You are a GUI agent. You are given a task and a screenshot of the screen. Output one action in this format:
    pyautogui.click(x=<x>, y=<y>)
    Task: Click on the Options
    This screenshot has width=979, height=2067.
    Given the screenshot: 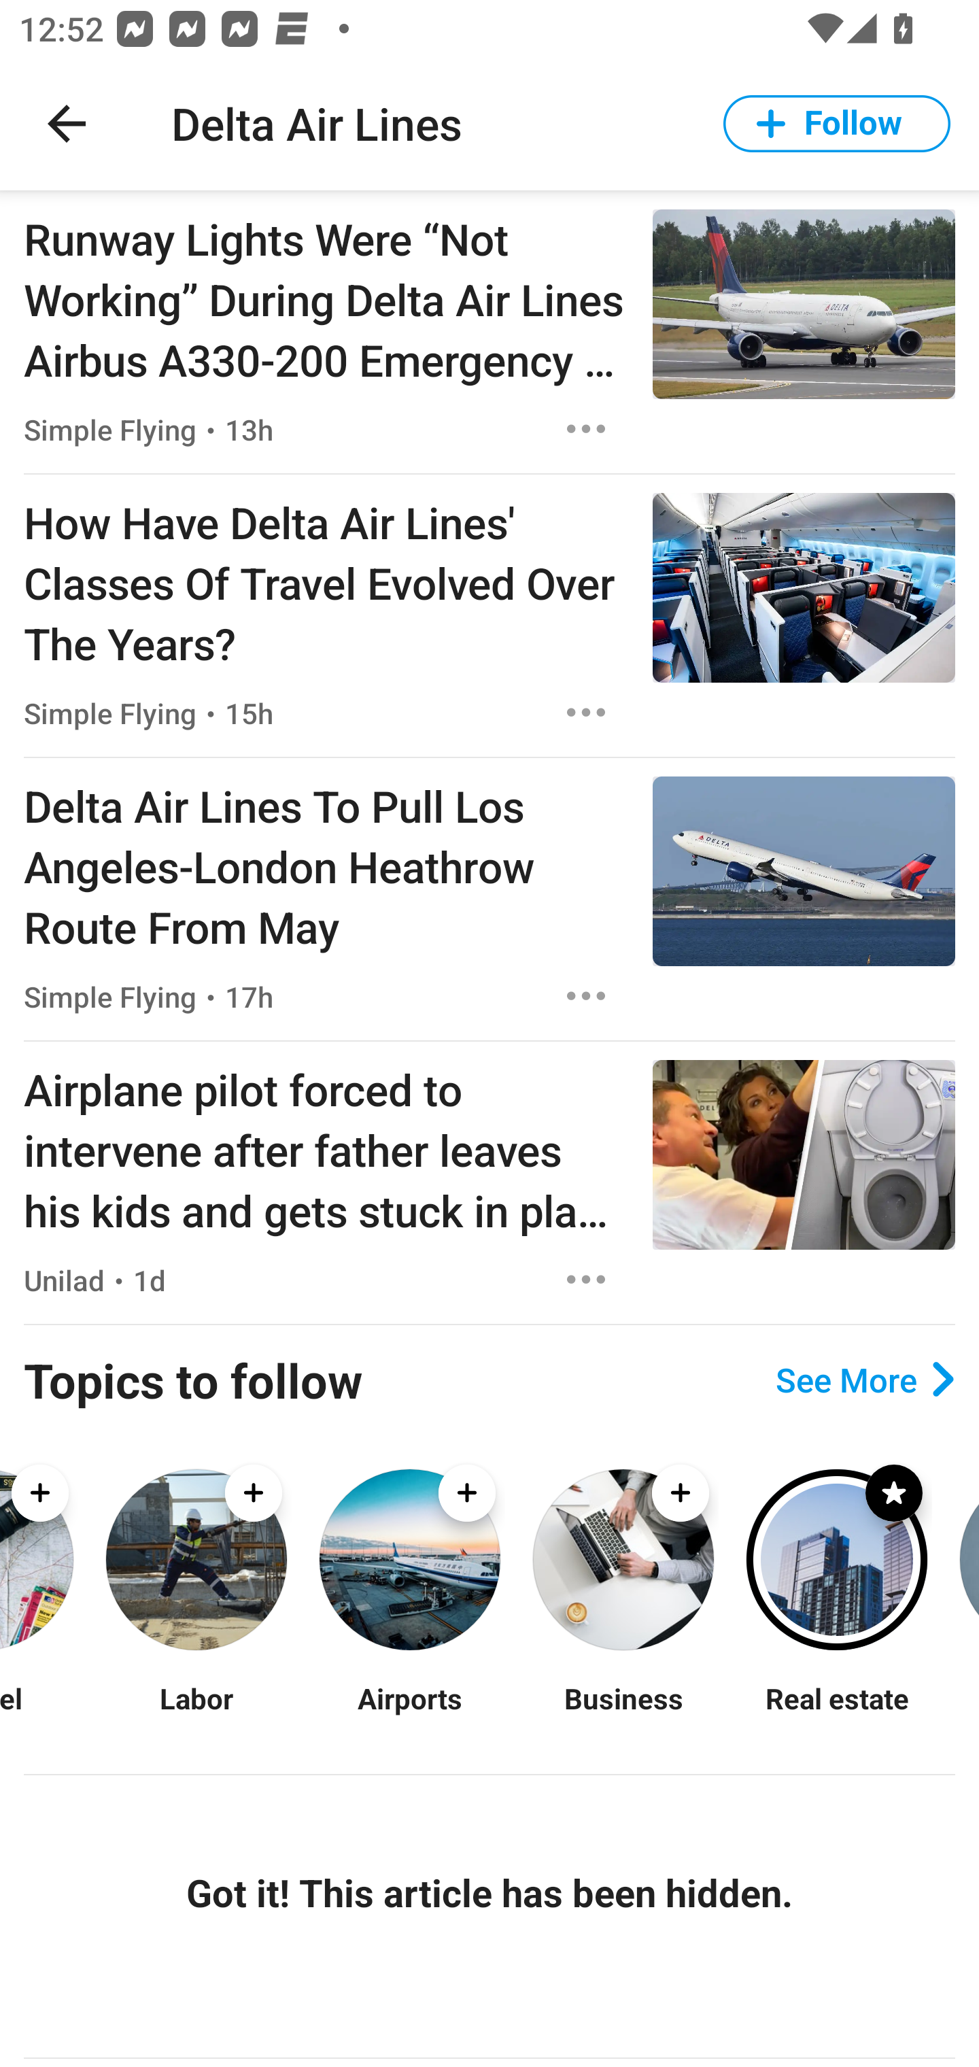 What is the action you would take?
    pyautogui.click(x=586, y=995)
    